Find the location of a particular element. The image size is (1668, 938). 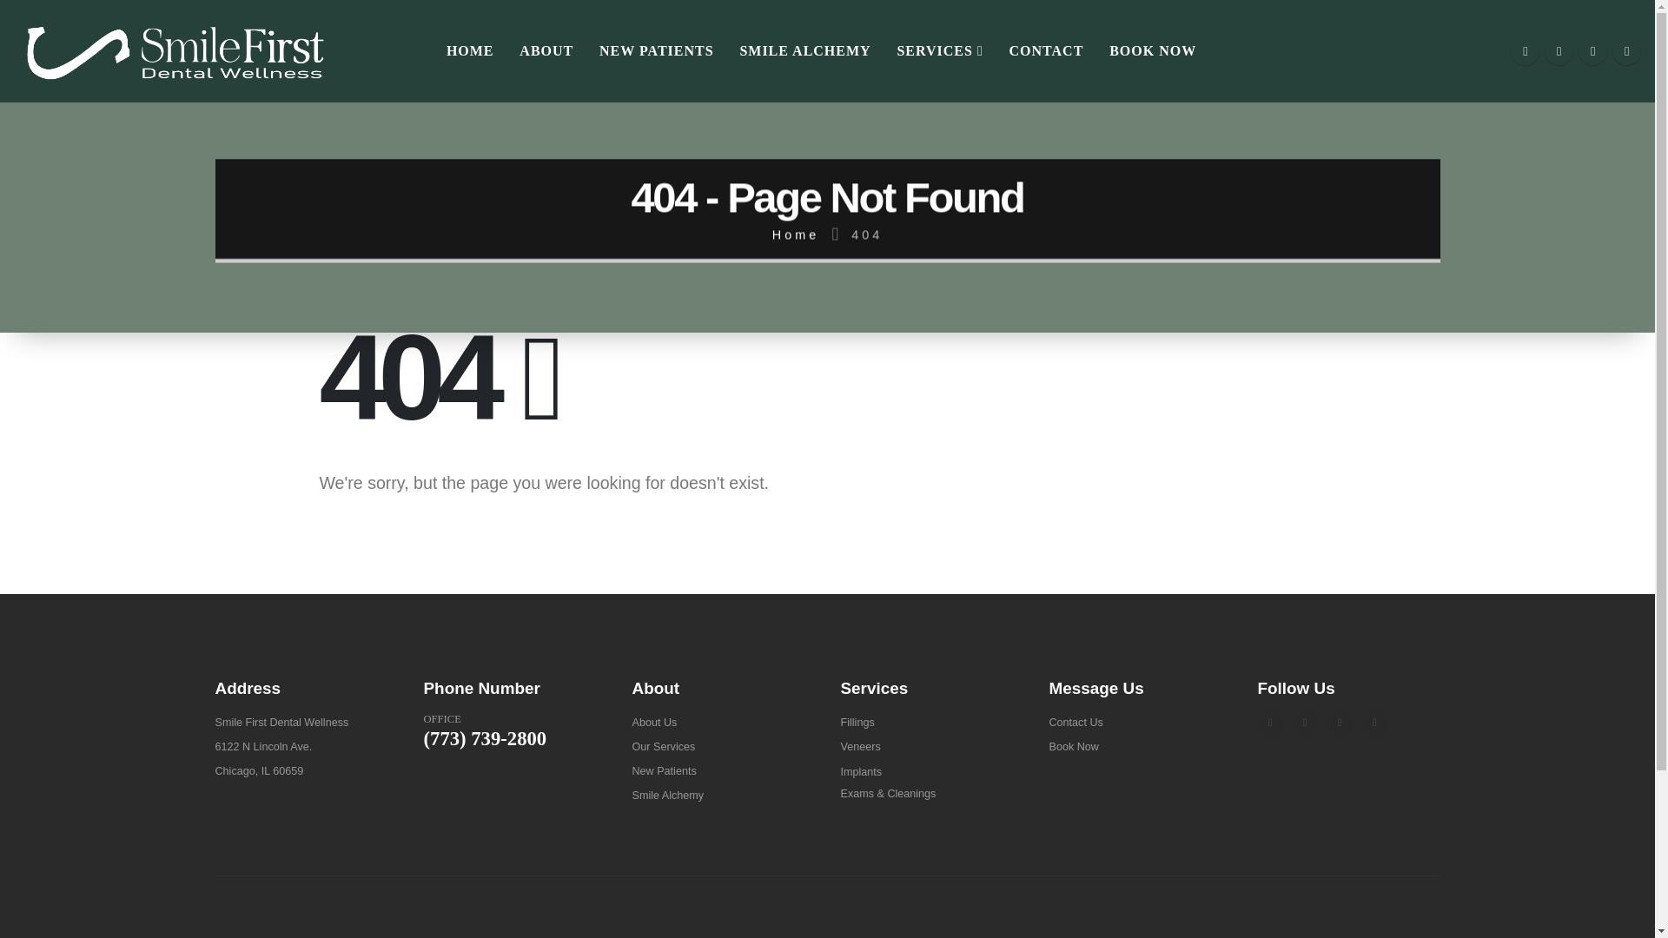

Instagram is located at coordinates (1592, 50).